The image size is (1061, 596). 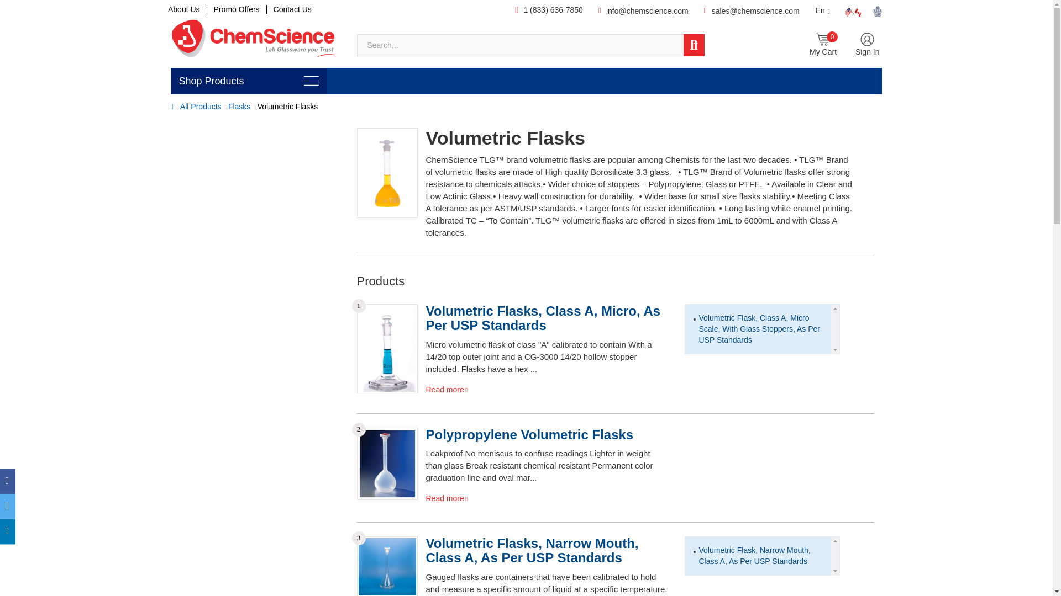 I want to click on Icon, so click(x=823, y=41).